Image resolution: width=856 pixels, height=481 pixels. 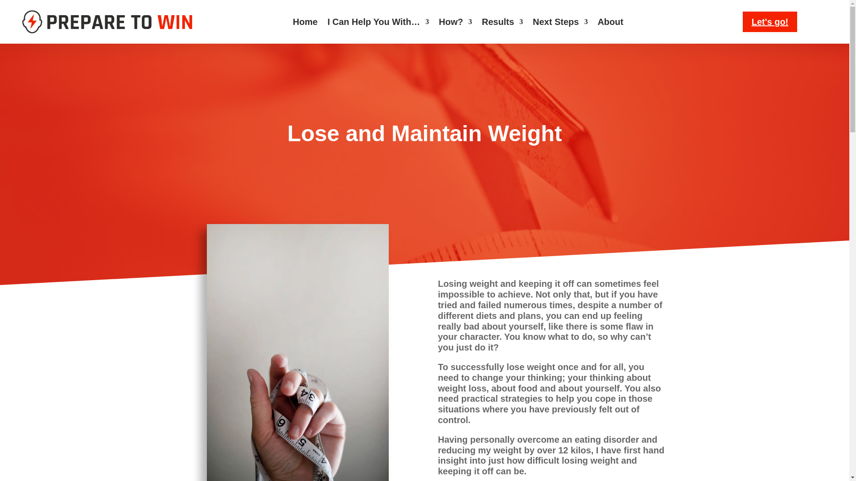 I want to click on Results, so click(x=502, y=23).